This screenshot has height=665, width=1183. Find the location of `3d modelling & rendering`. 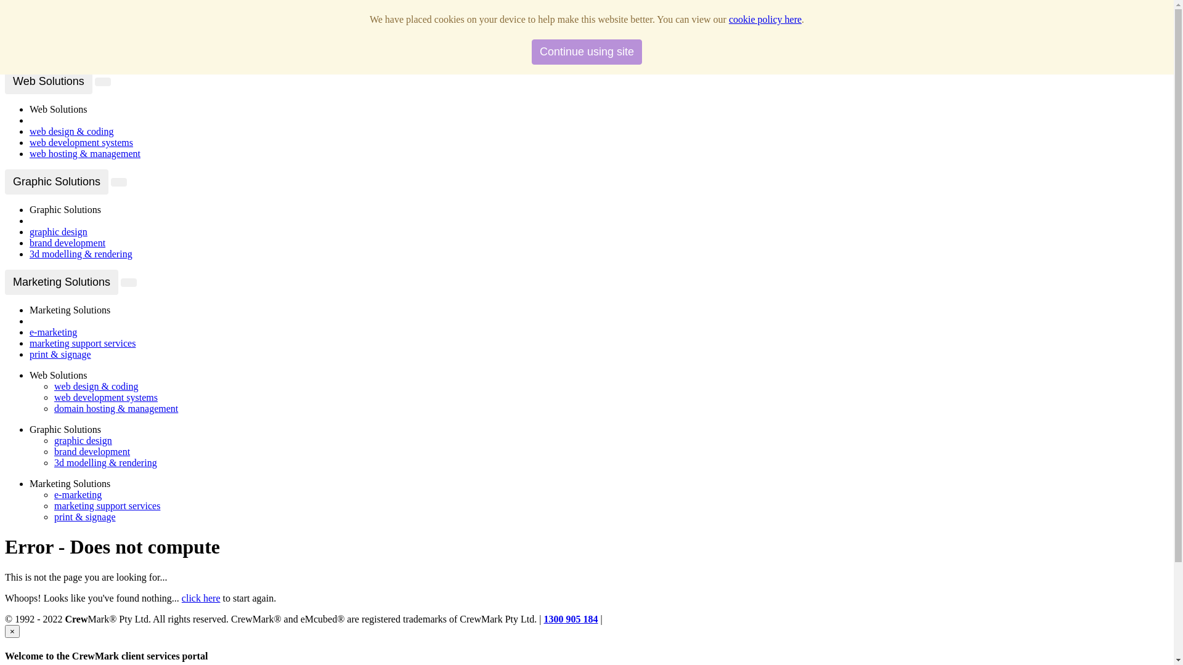

3d modelling & rendering is located at coordinates (106, 463).